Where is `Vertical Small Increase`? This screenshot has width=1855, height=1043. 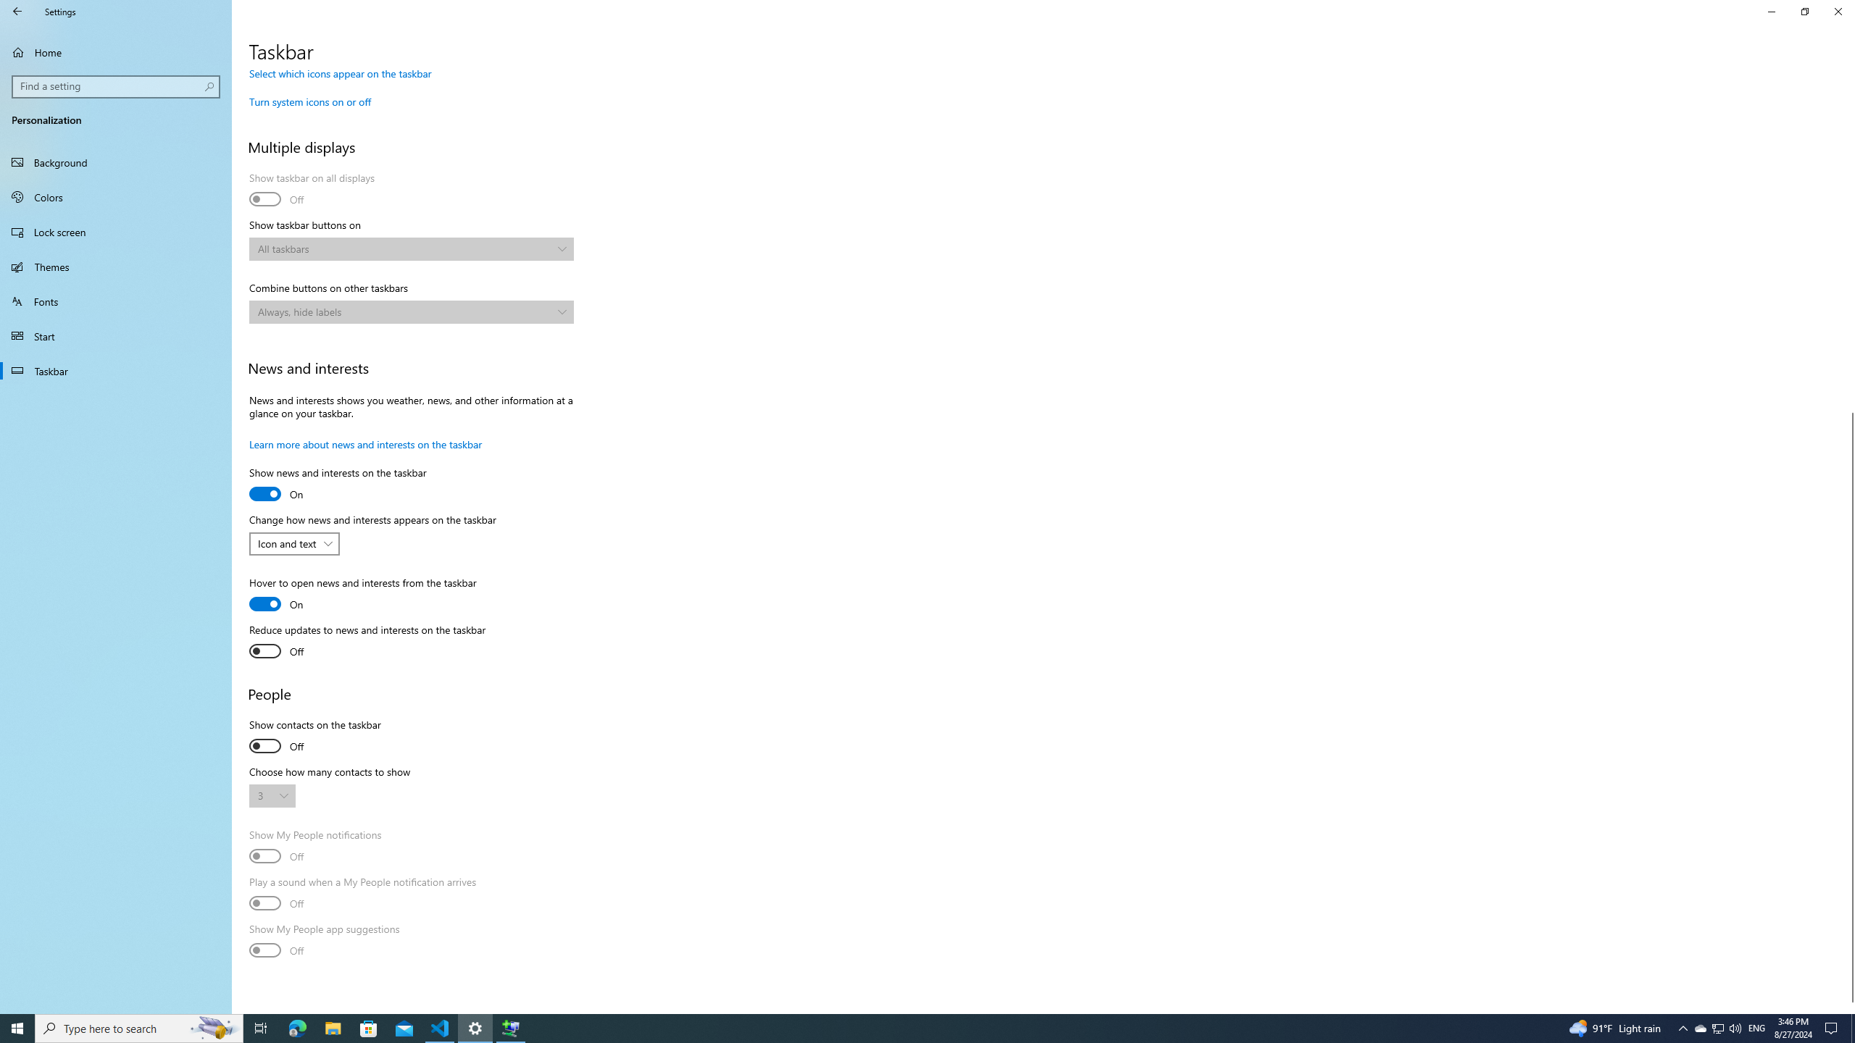
Vertical Small Increase is located at coordinates (1849, 1008).